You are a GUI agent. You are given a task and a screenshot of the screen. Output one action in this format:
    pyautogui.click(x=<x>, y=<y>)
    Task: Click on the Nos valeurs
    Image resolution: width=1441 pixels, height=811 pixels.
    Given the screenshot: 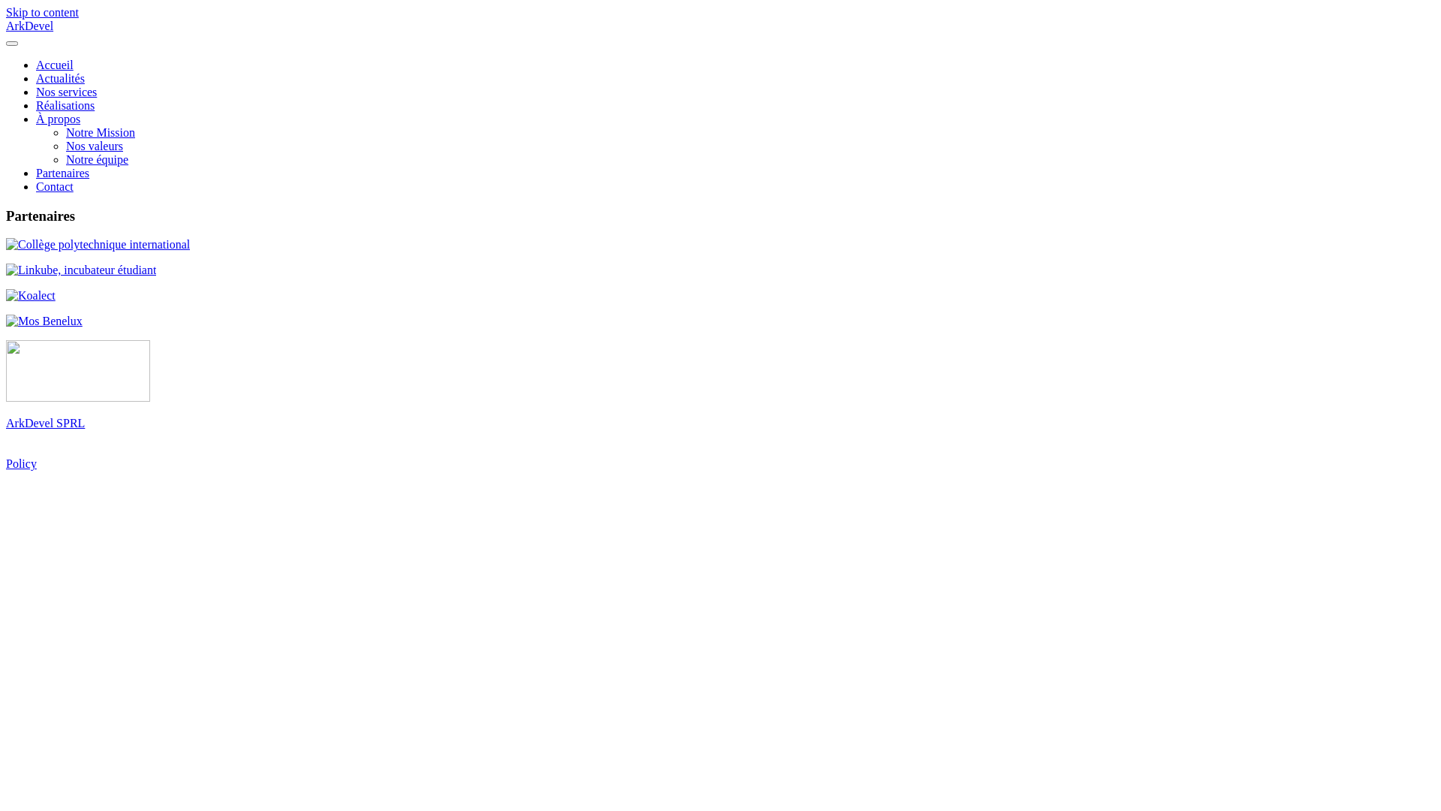 What is the action you would take?
    pyautogui.click(x=95, y=146)
    